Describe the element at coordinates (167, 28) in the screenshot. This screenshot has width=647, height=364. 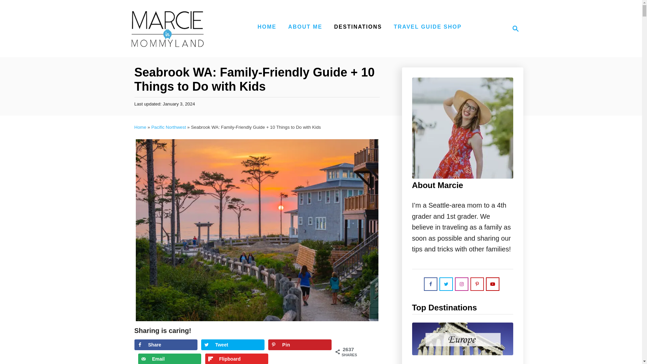
I see `Marcie in Mommyland` at that location.